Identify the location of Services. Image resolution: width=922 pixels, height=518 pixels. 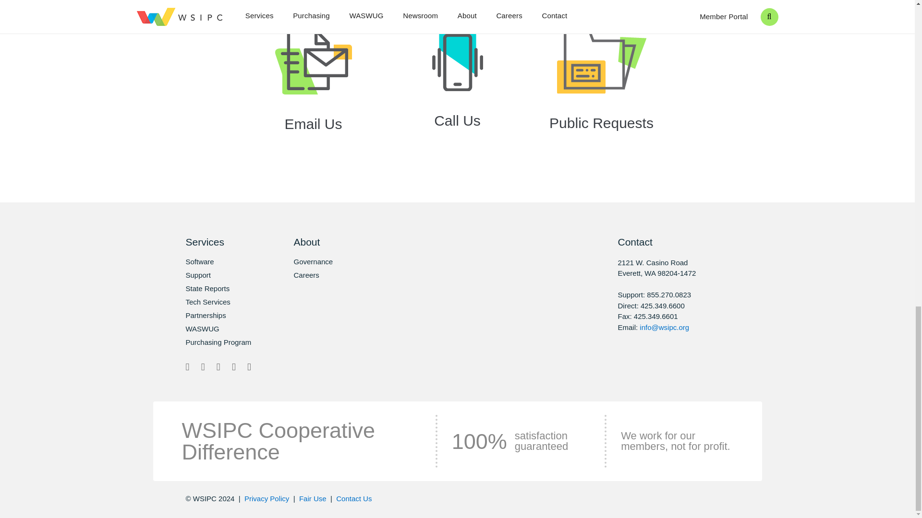
(223, 242).